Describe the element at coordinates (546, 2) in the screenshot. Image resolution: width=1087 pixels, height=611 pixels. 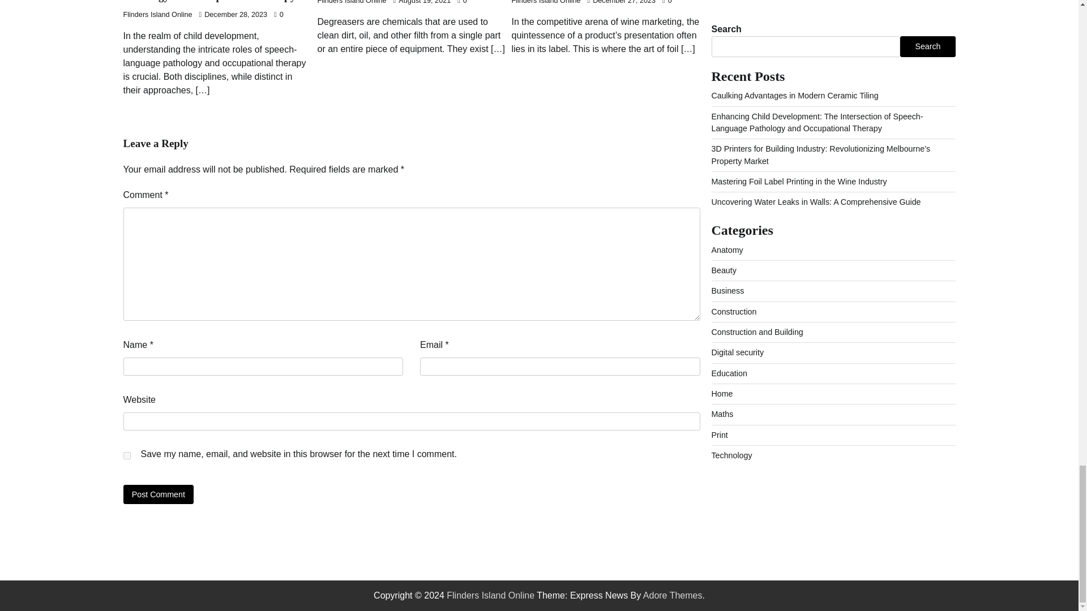
I see `Flinders Island Online` at that location.